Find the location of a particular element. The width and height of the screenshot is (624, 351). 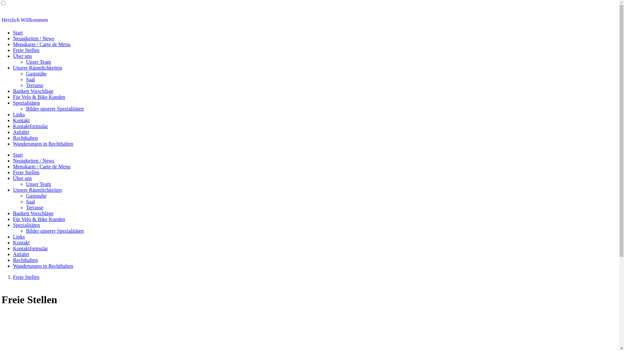

Start is located at coordinates (18, 32).